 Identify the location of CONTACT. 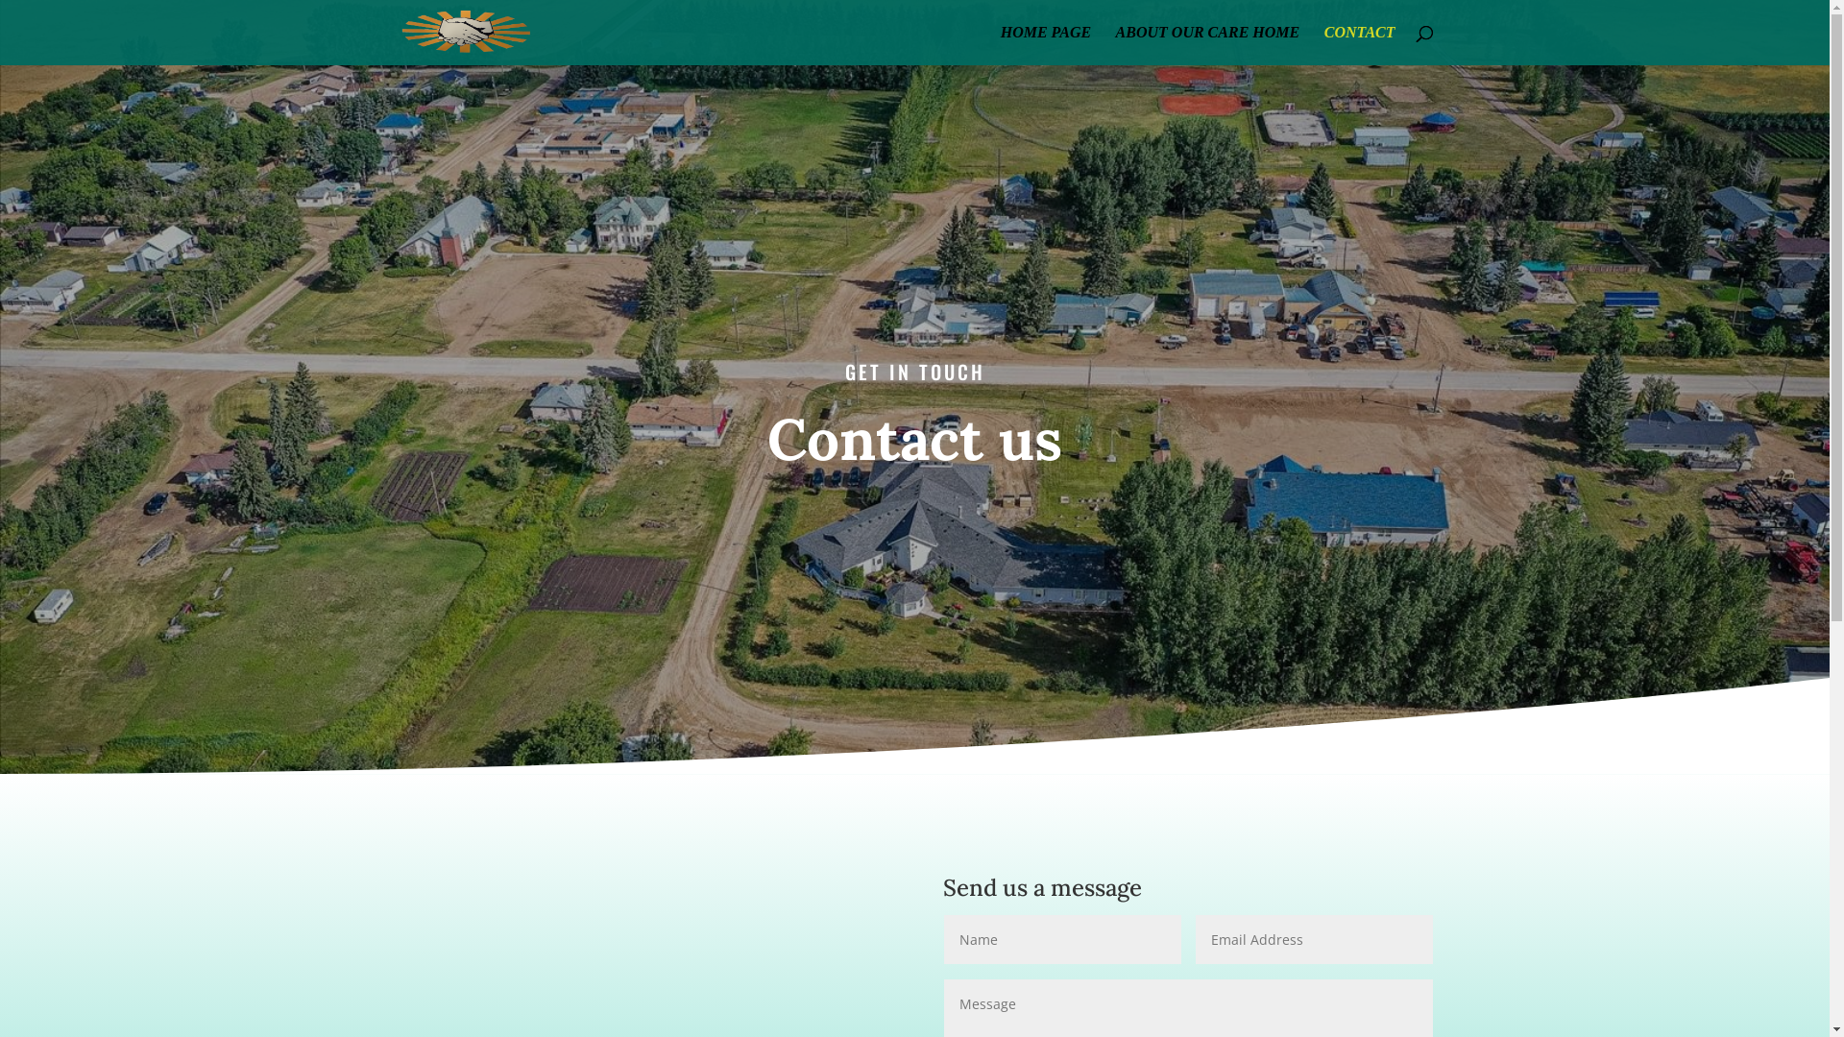
(1360, 46).